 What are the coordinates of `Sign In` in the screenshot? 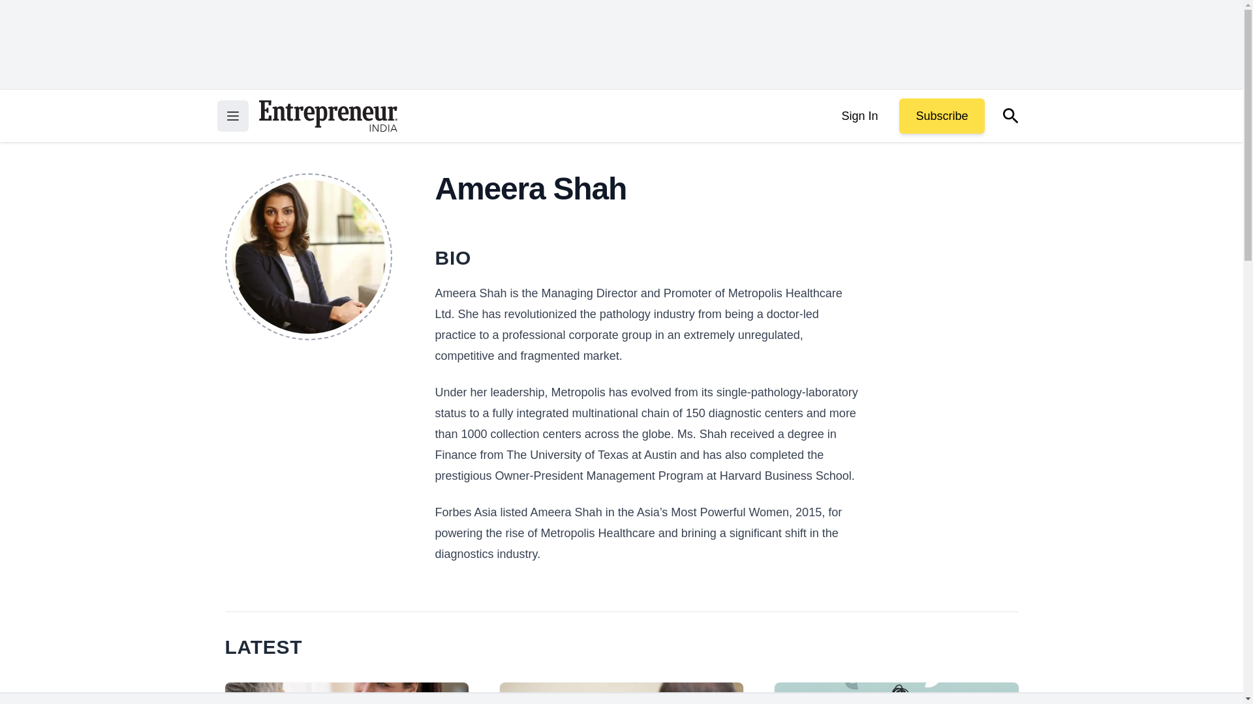 It's located at (859, 116).